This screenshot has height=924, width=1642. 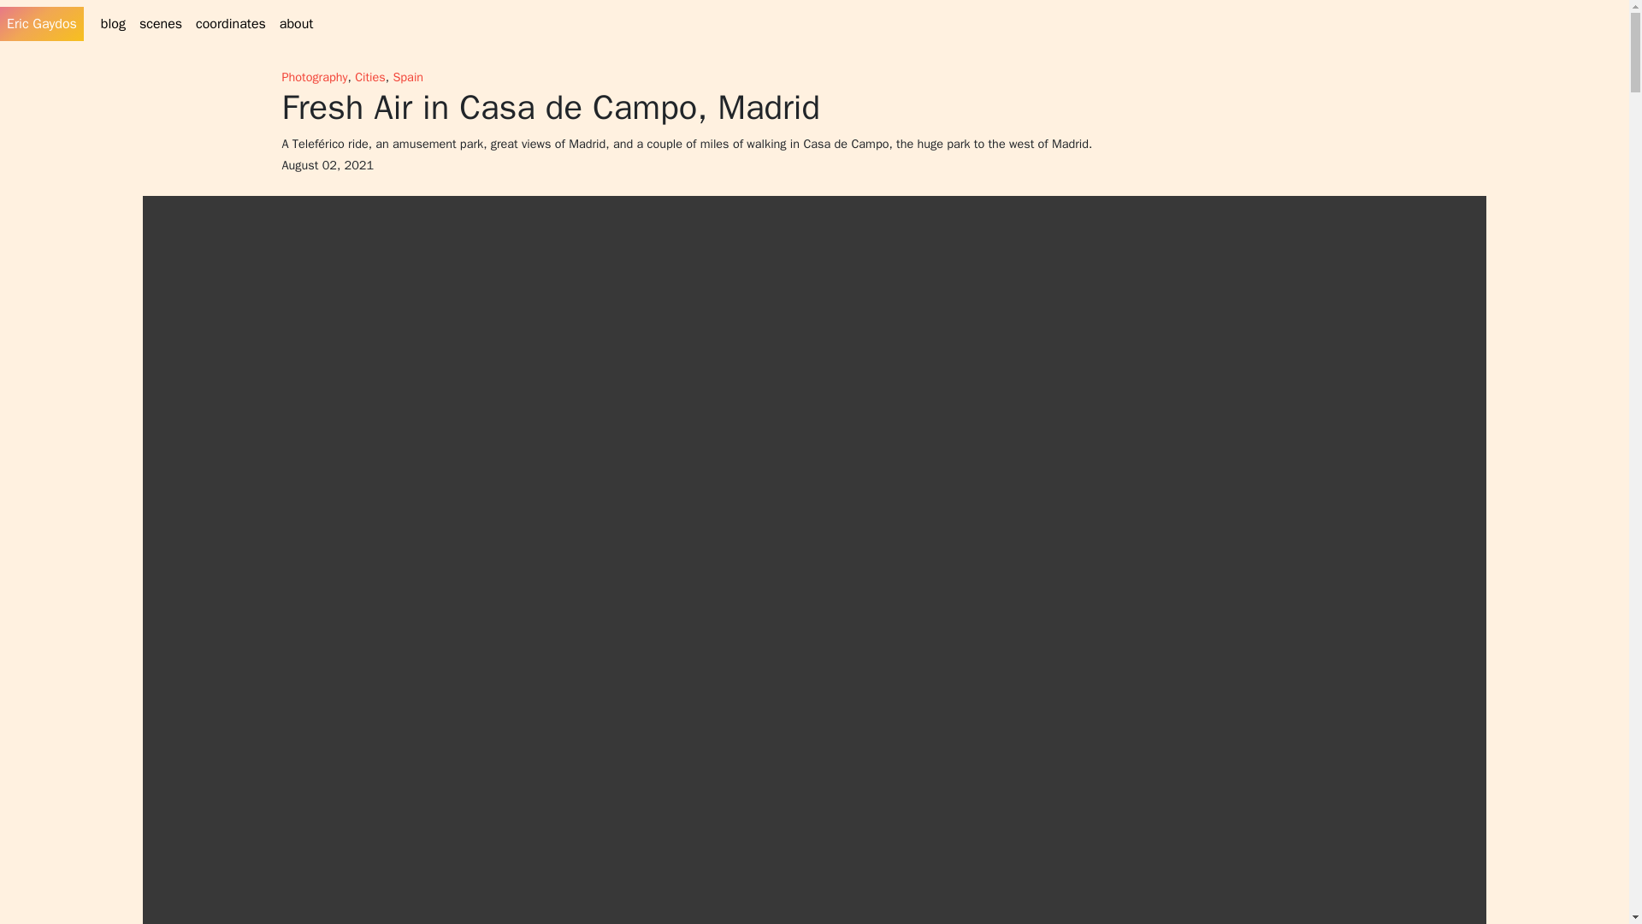 I want to click on blog, so click(x=113, y=23).